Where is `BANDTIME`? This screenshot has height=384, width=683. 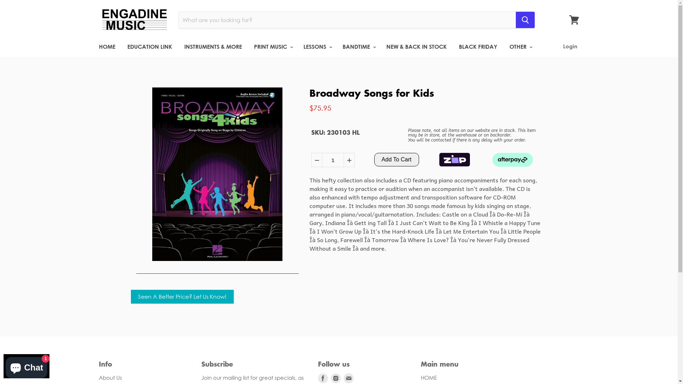
BANDTIME is located at coordinates (359, 47).